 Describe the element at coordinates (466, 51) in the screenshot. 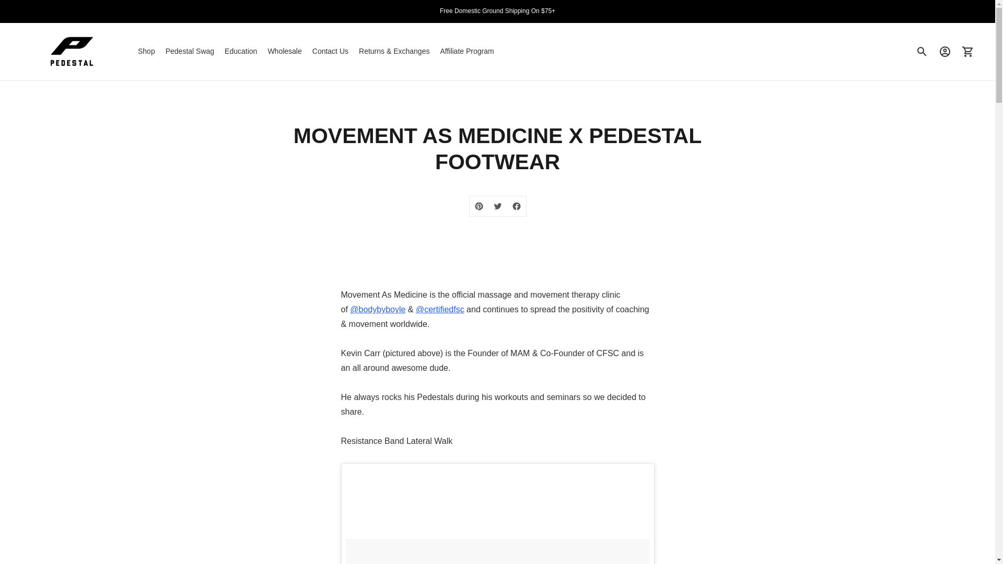

I see `Affiliate Program` at that location.